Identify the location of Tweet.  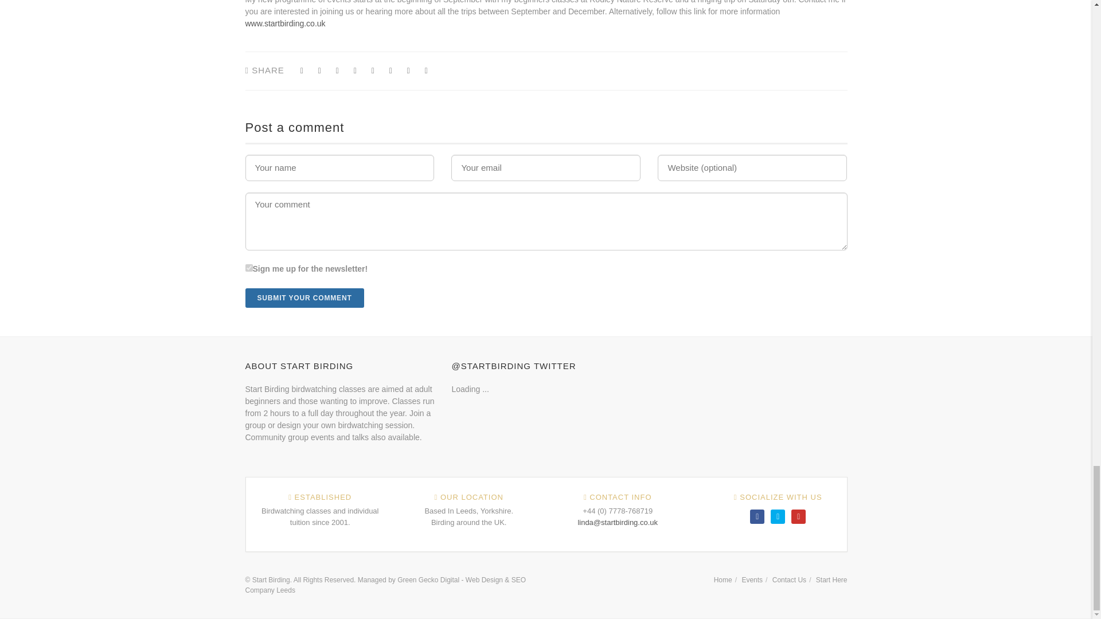
(320, 71).